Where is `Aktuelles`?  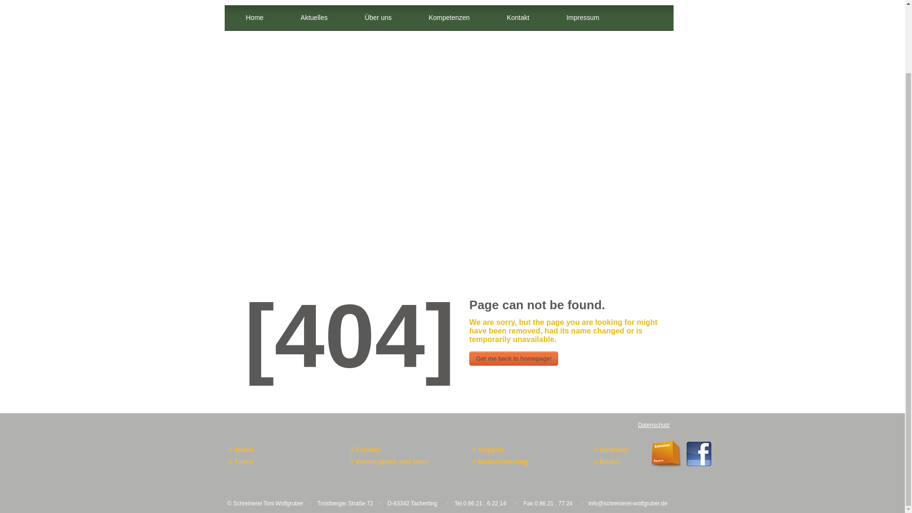 Aktuelles is located at coordinates (314, 18).